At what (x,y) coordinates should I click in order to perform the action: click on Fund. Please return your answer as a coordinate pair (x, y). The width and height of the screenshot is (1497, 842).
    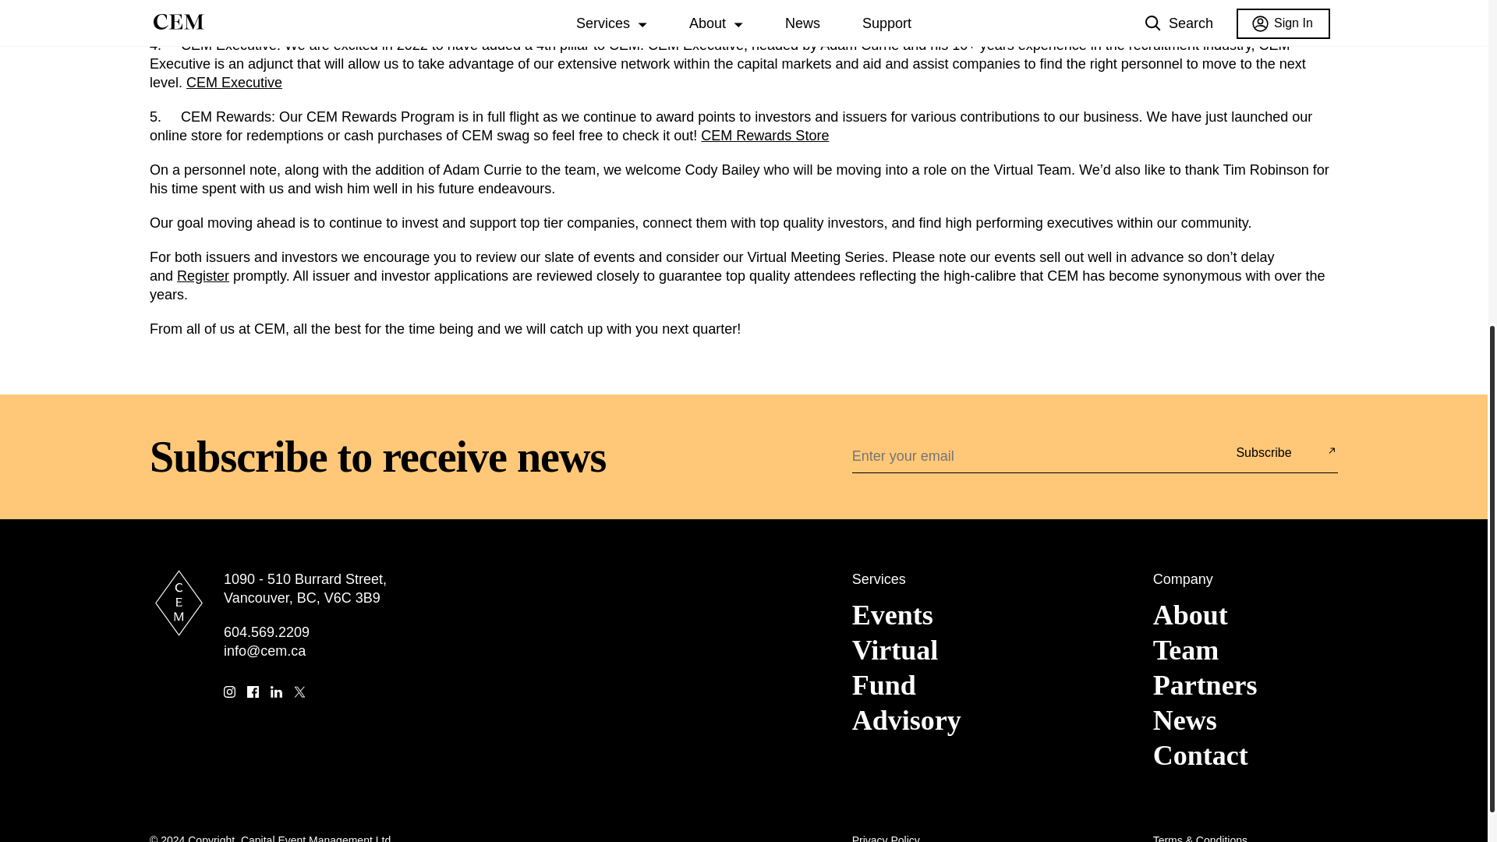
    Looking at the image, I should click on (884, 685).